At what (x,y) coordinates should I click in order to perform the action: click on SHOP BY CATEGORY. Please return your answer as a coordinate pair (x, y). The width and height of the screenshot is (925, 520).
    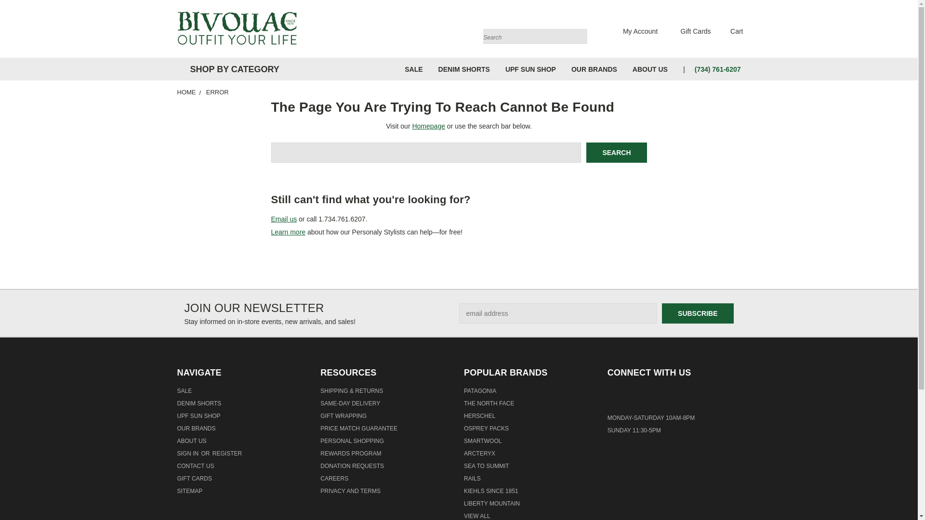
    Looking at the image, I should click on (232, 69).